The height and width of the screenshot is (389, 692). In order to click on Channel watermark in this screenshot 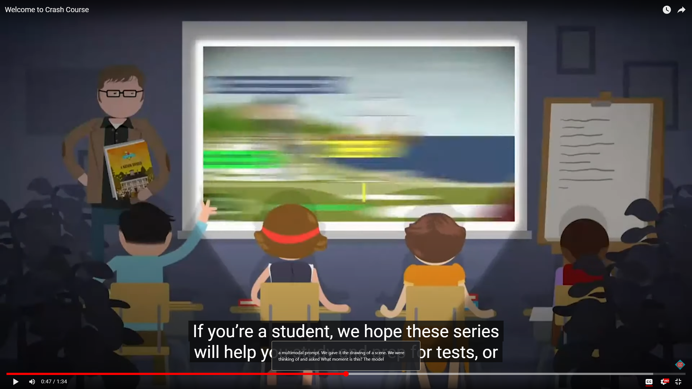, I will do `click(680, 365)`.